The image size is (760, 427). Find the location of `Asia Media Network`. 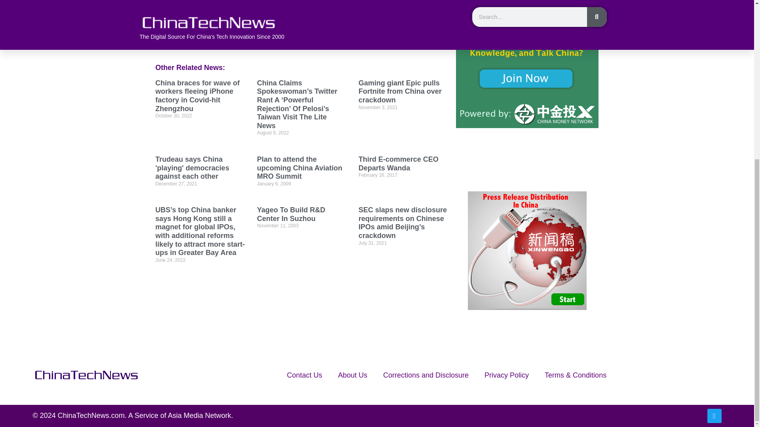

Asia Media Network is located at coordinates (199, 415).